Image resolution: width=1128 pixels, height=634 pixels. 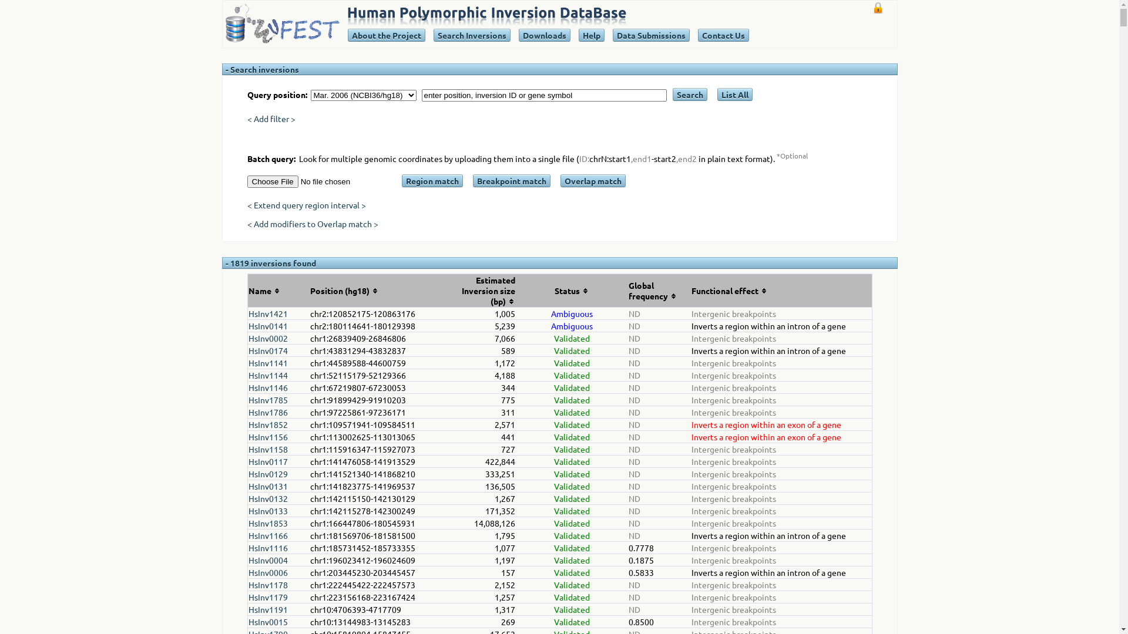 I want to click on HsInv1191, so click(x=268, y=609).